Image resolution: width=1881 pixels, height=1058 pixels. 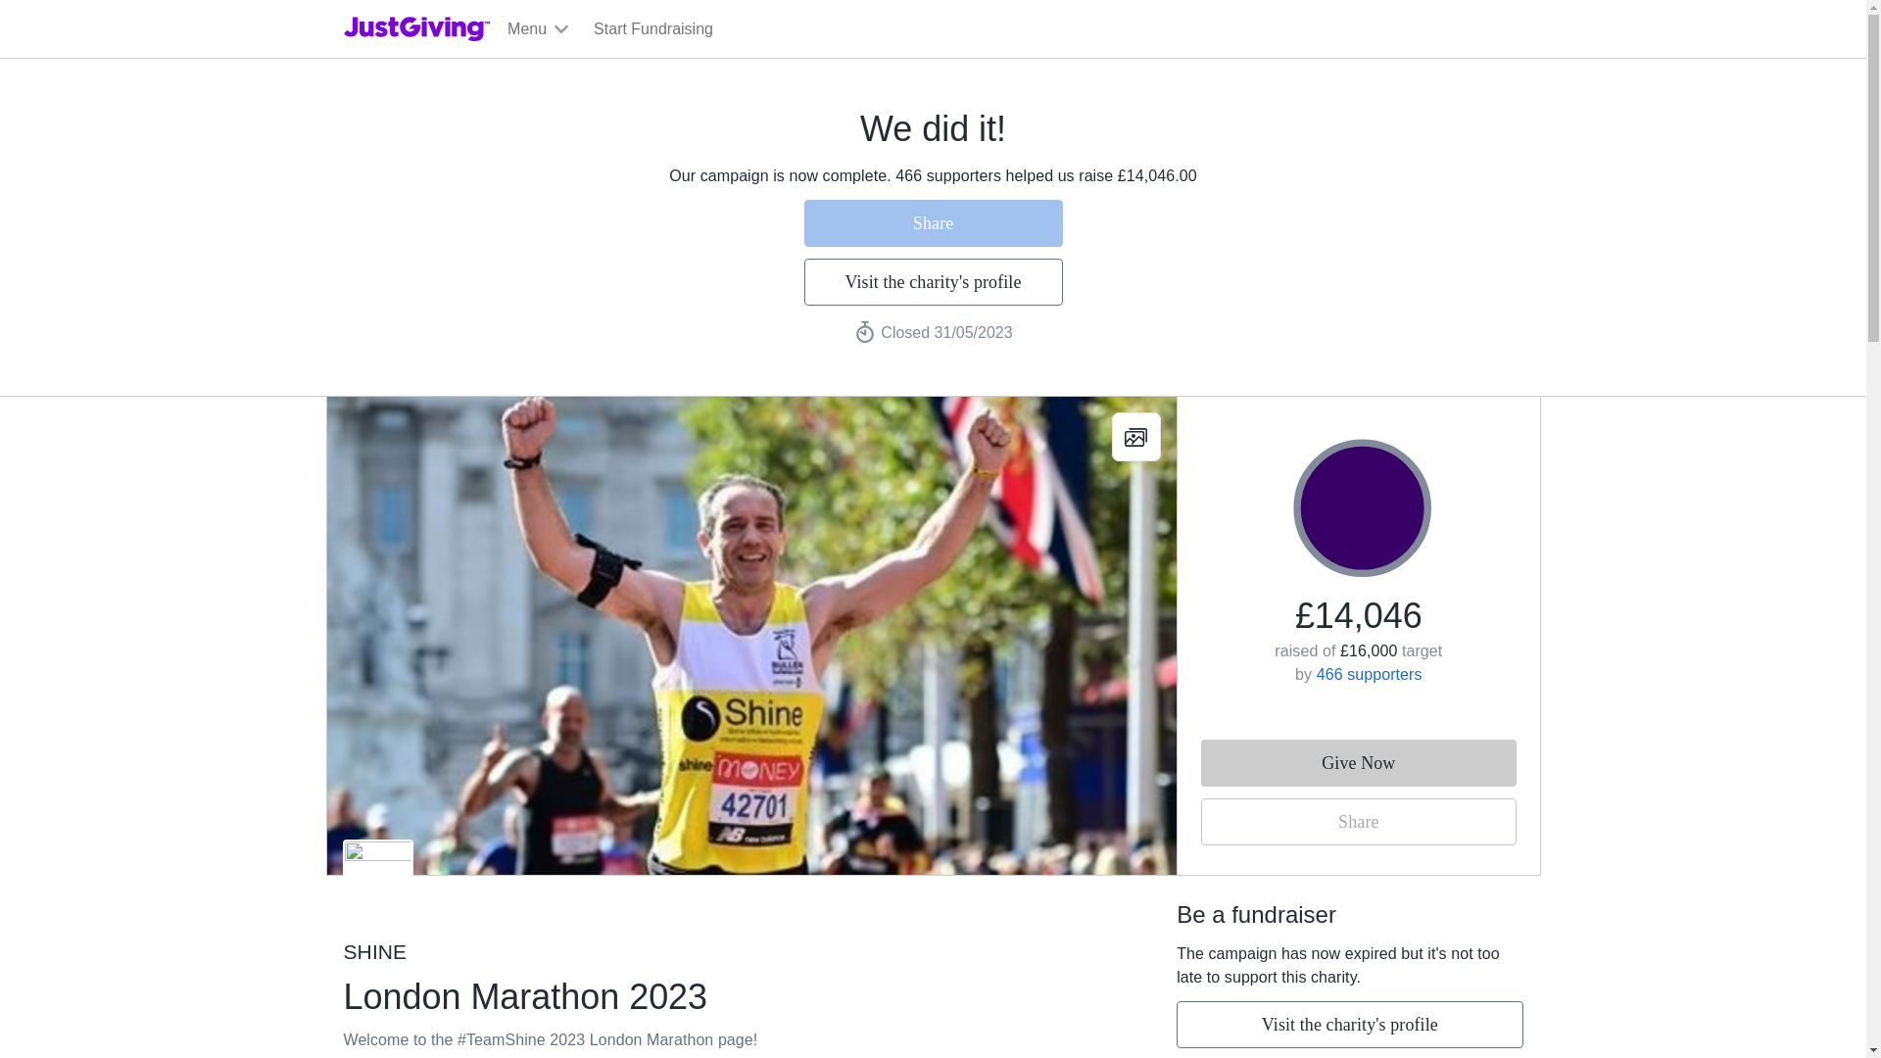 I want to click on Share, so click(x=1358, y=821).